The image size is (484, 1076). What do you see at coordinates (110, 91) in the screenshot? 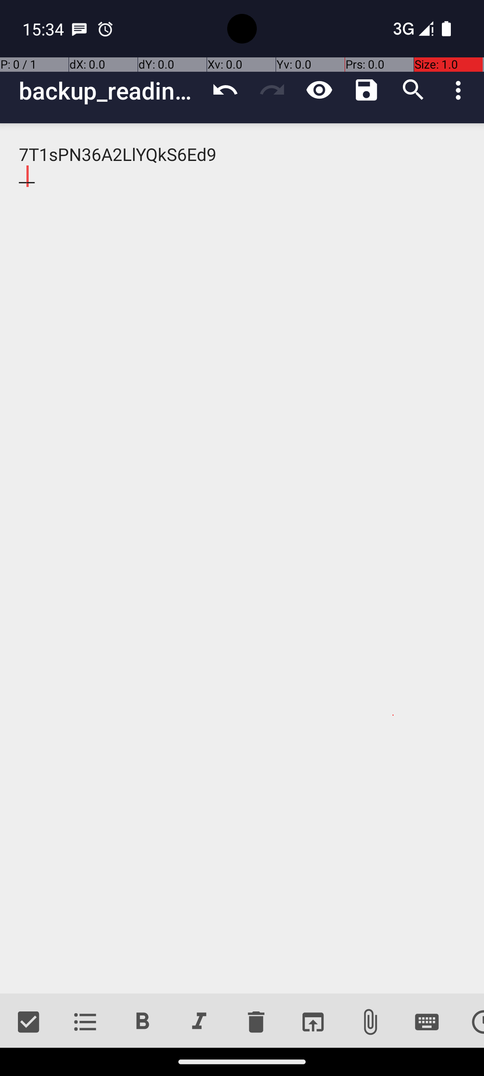
I see `backup_reading_list_2024` at bounding box center [110, 91].